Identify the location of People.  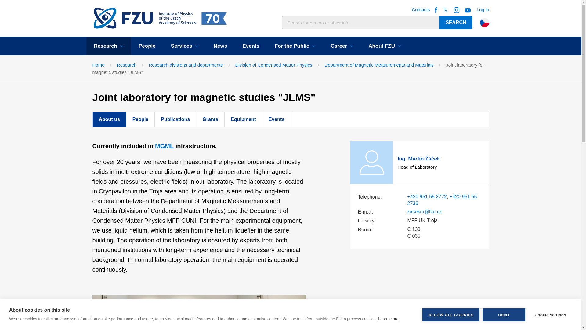
(147, 46).